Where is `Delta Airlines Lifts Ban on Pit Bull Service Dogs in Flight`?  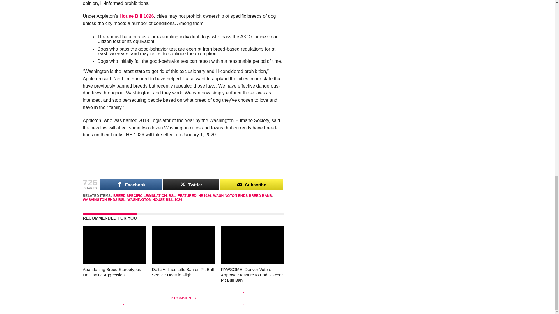 Delta Airlines Lifts Ban on Pit Bull Service Dogs in Flight is located at coordinates (183, 262).